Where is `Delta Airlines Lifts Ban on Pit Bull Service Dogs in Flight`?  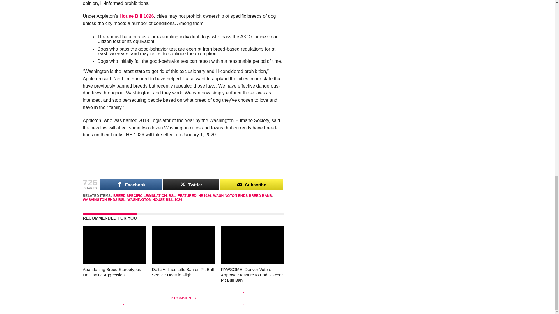 Delta Airlines Lifts Ban on Pit Bull Service Dogs in Flight is located at coordinates (183, 262).